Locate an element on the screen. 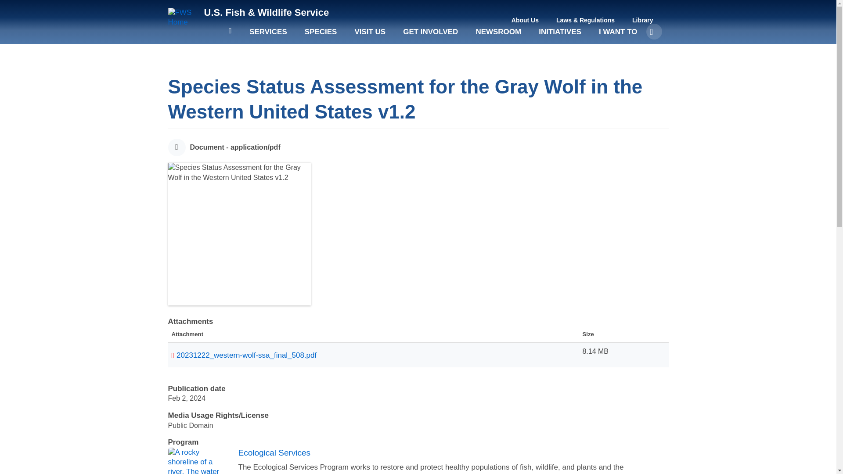  Library is located at coordinates (643, 20).